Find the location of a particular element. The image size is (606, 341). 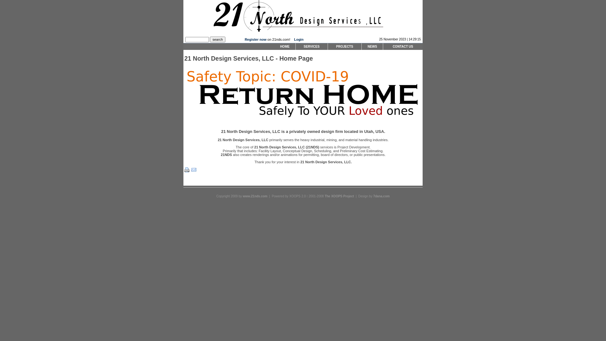

7dana.com is located at coordinates (381, 196).